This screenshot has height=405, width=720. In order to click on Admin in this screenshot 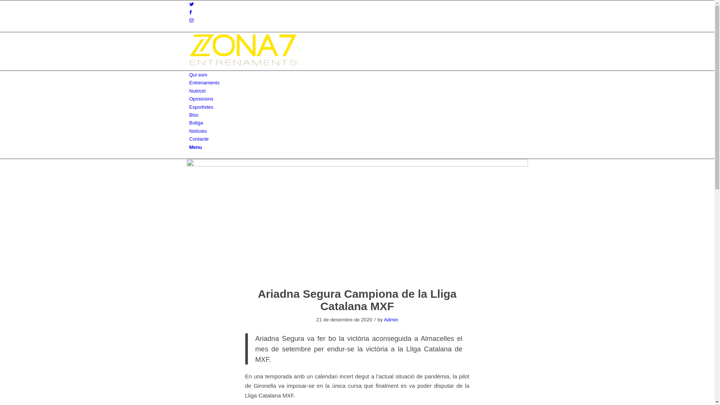, I will do `click(391, 319)`.